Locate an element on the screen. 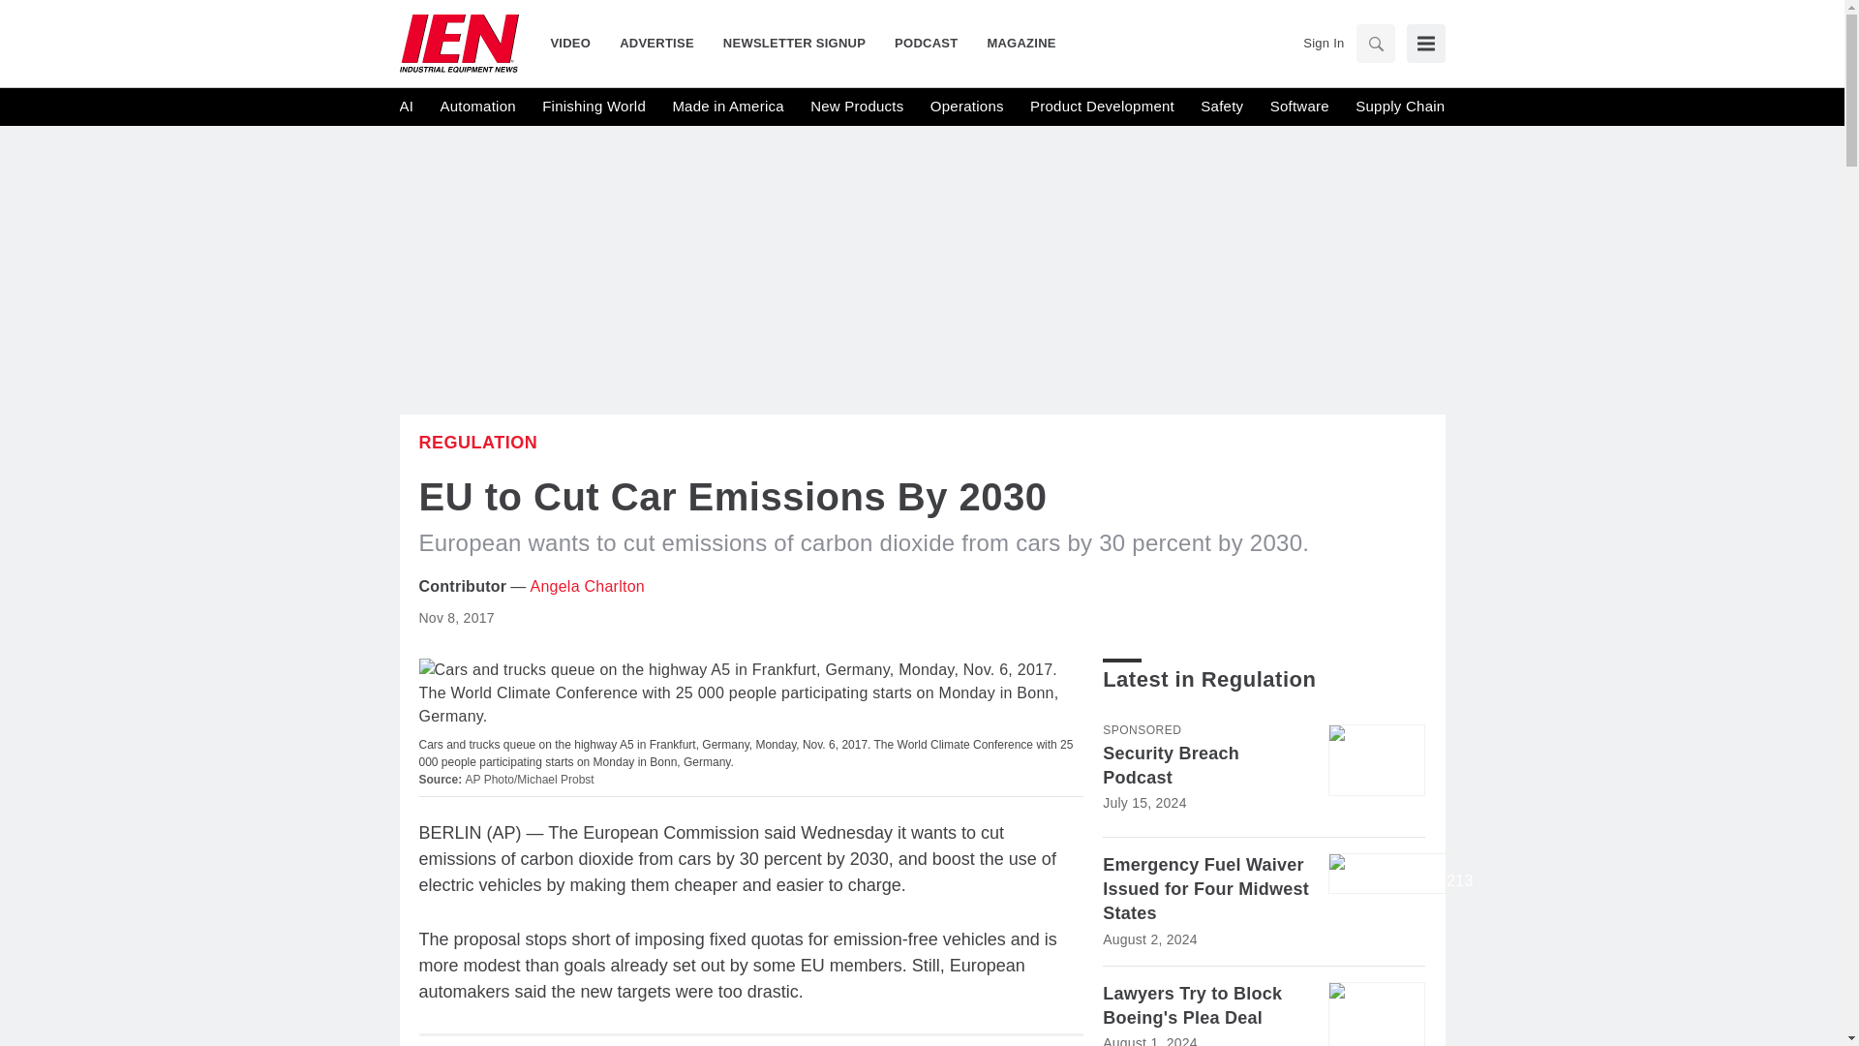 Image resolution: width=1859 pixels, height=1046 pixels. Made in America is located at coordinates (726, 107).